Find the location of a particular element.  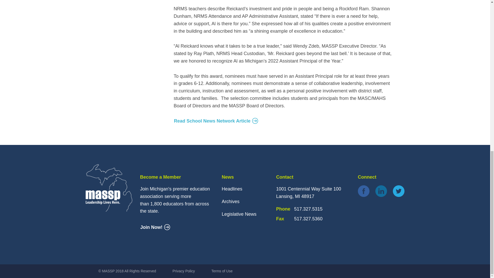

Archives is located at coordinates (231, 201).